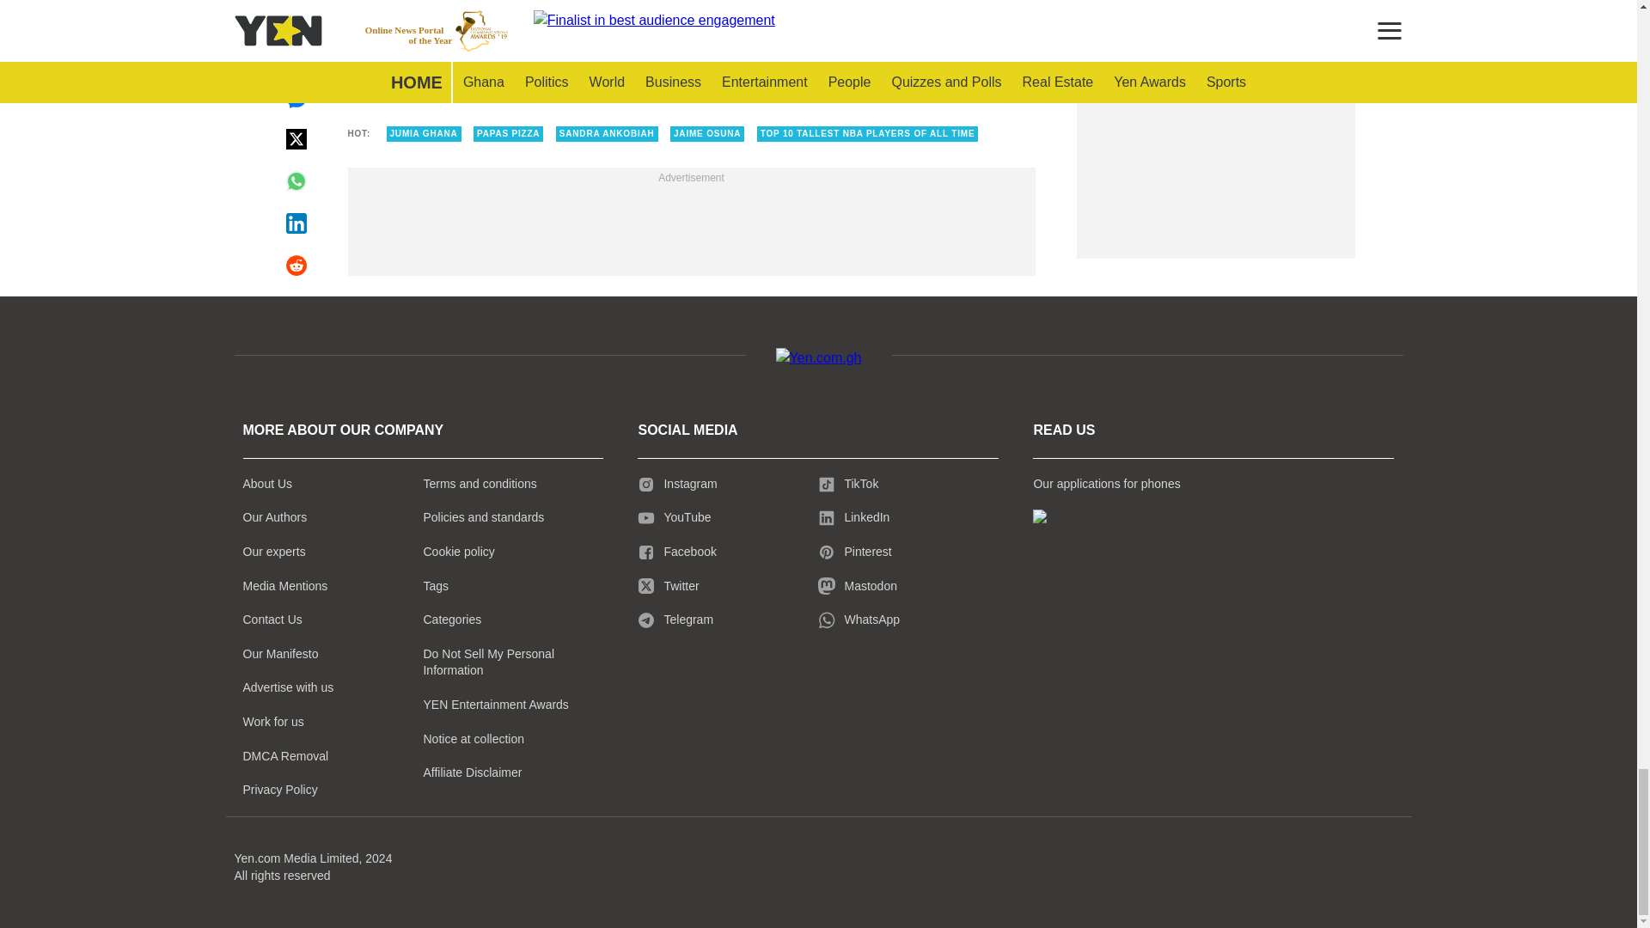 The image size is (1650, 928). I want to click on Author page, so click(605, 37).